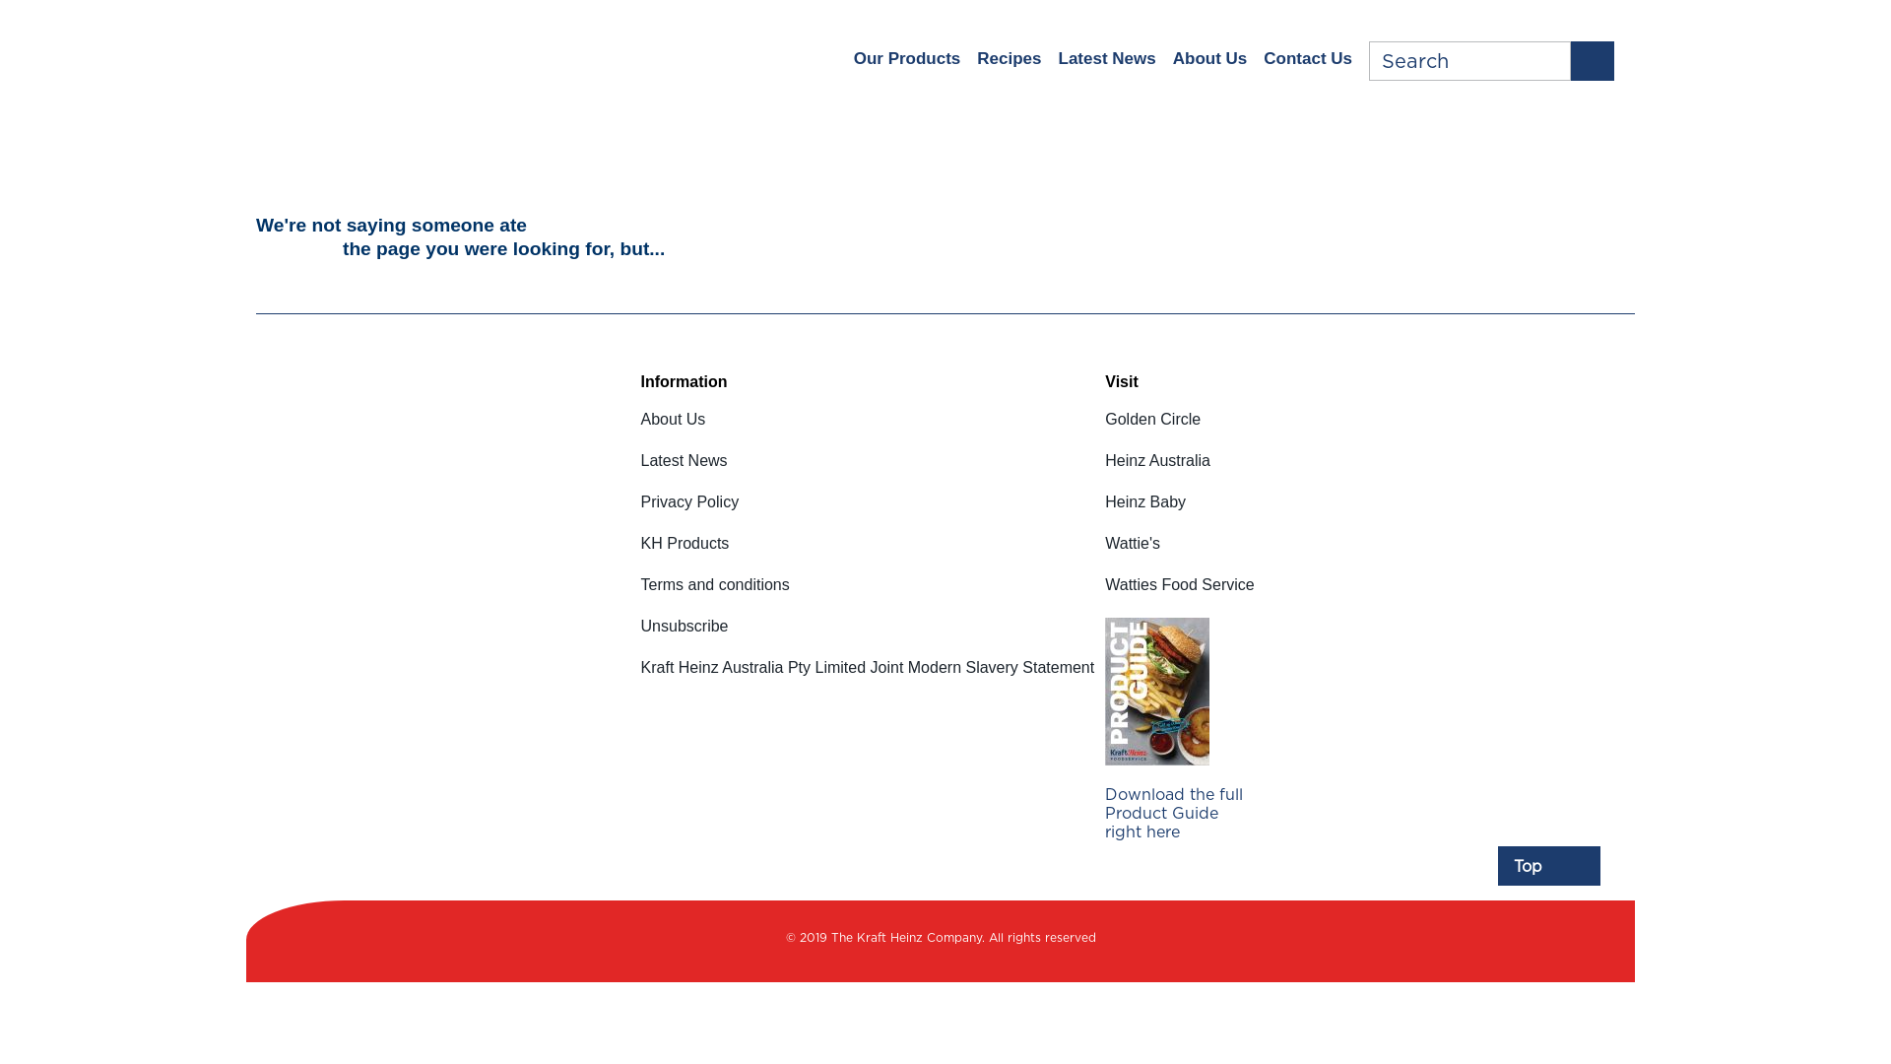  Describe the element at coordinates (1180, 556) in the screenshot. I see `Wattie's` at that location.